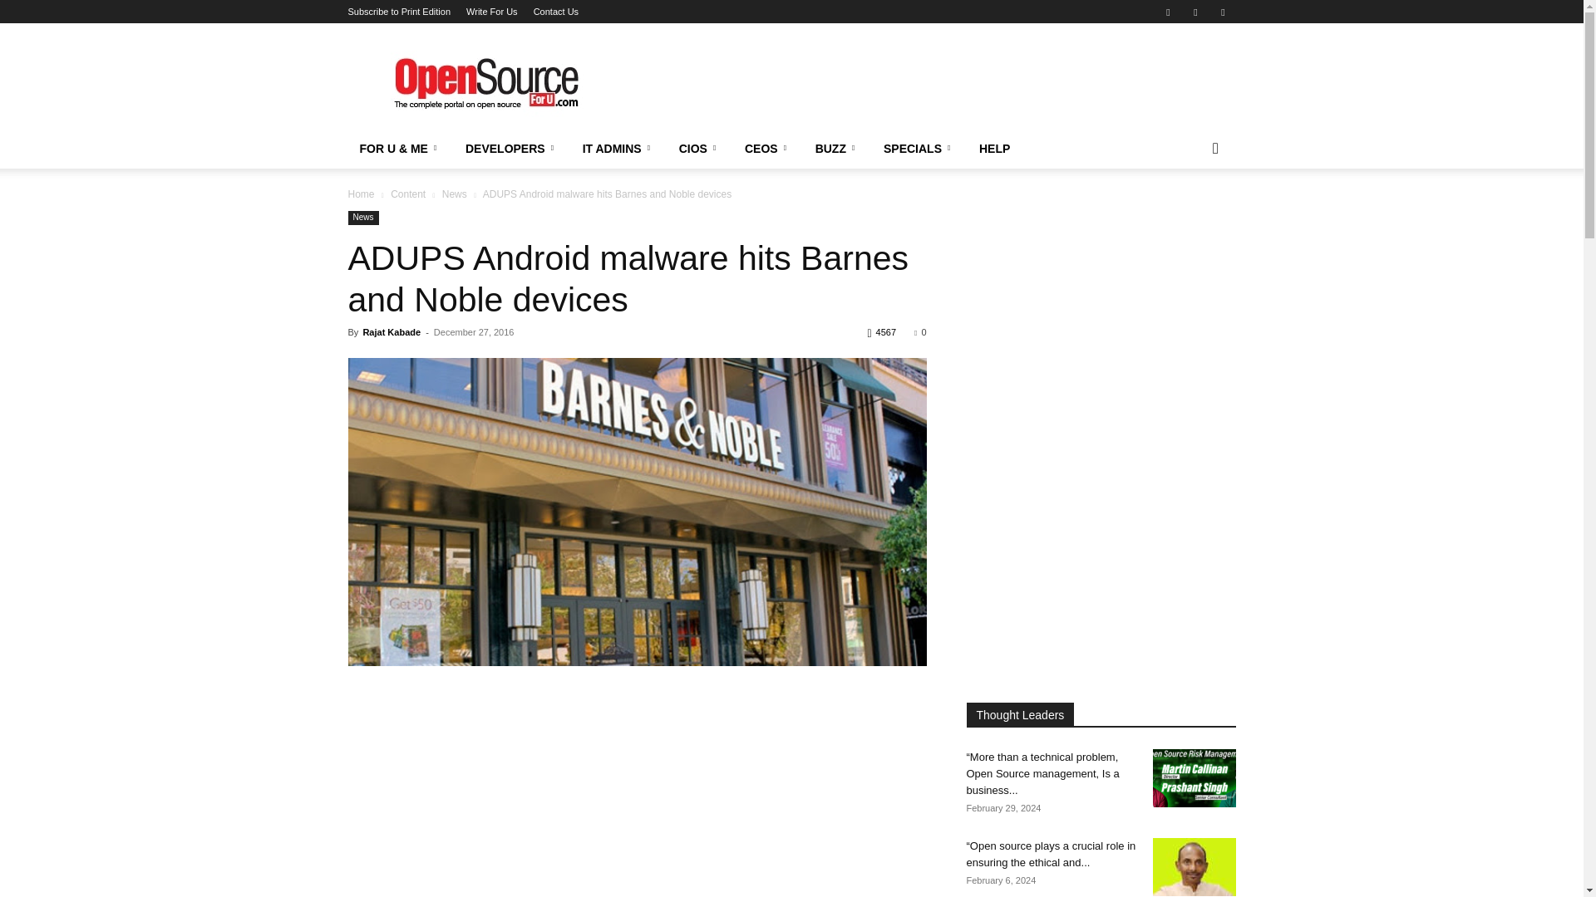 The height and width of the screenshot is (897, 1596). I want to click on Subscribe to Print Edition, so click(399, 12).